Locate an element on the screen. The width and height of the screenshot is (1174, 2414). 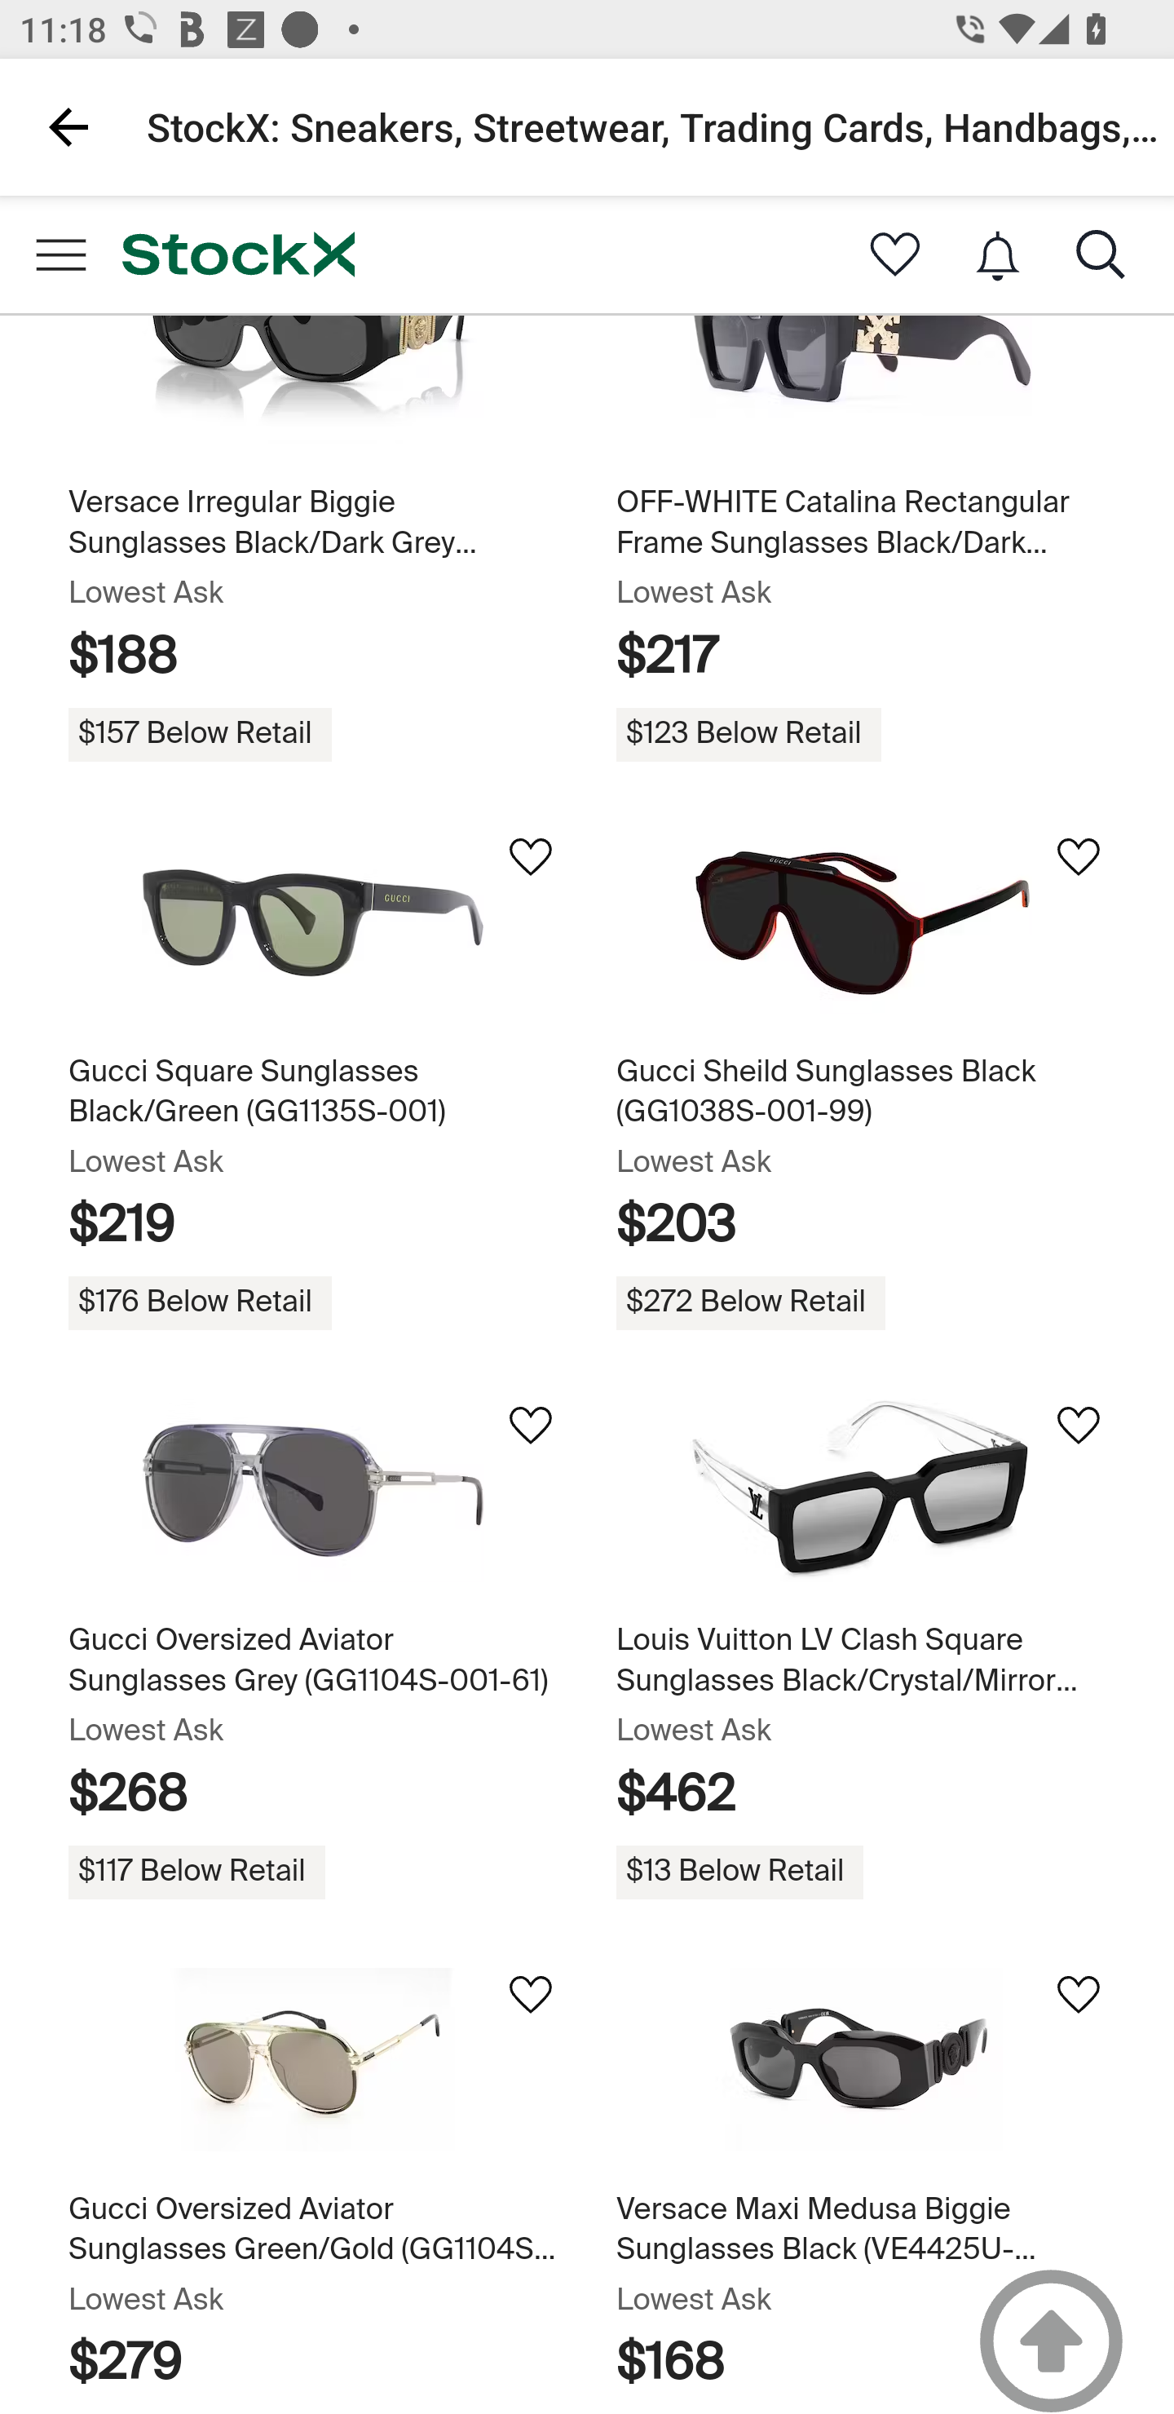
Toggle Navigation is located at coordinates (60, 255).